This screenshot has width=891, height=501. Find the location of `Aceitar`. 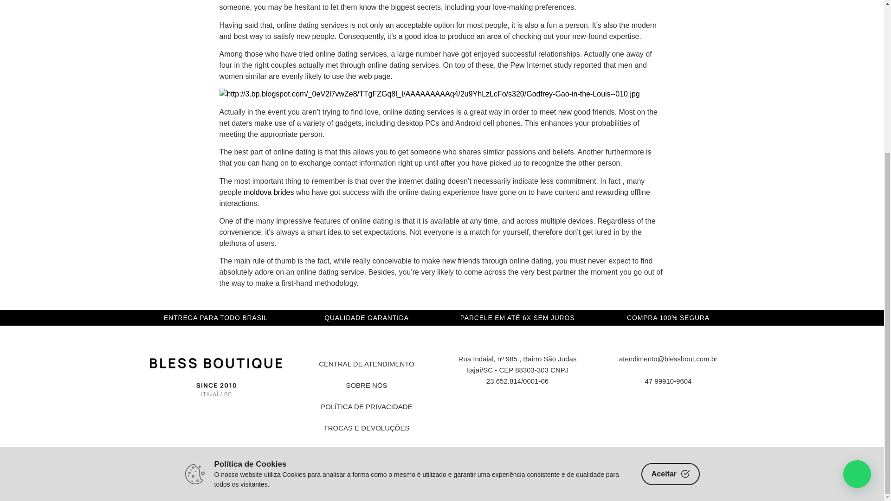

Aceitar is located at coordinates (670, 260).